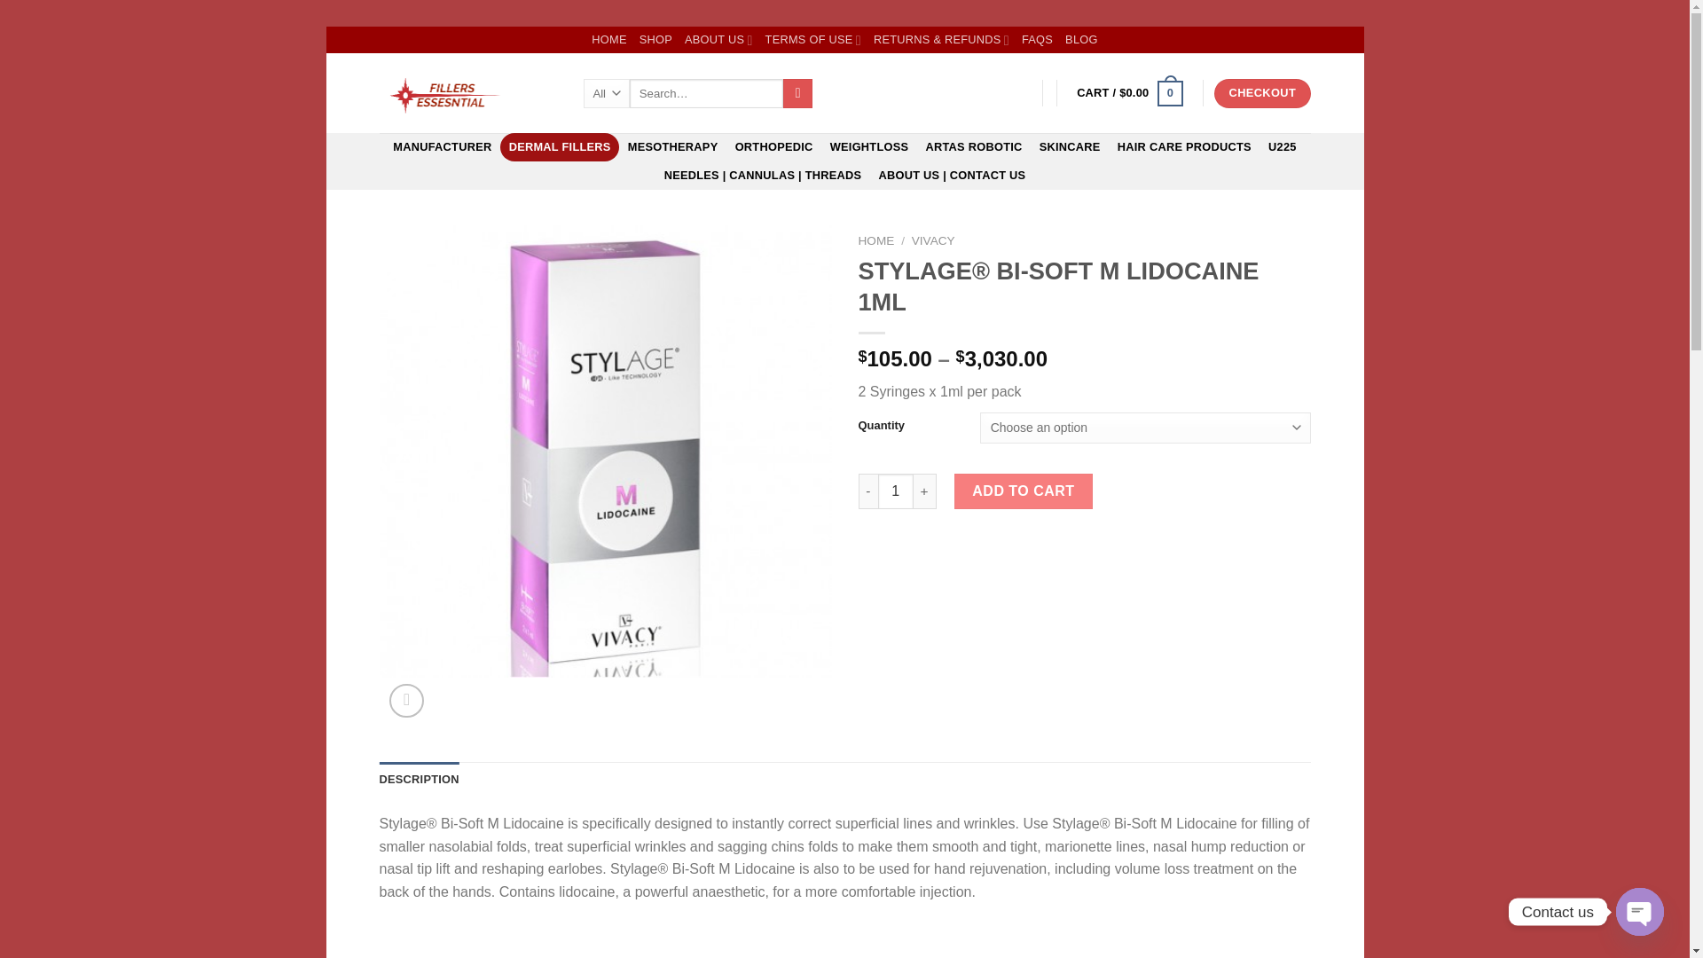 The image size is (1703, 958). I want to click on VIVACY, so click(933, 239).